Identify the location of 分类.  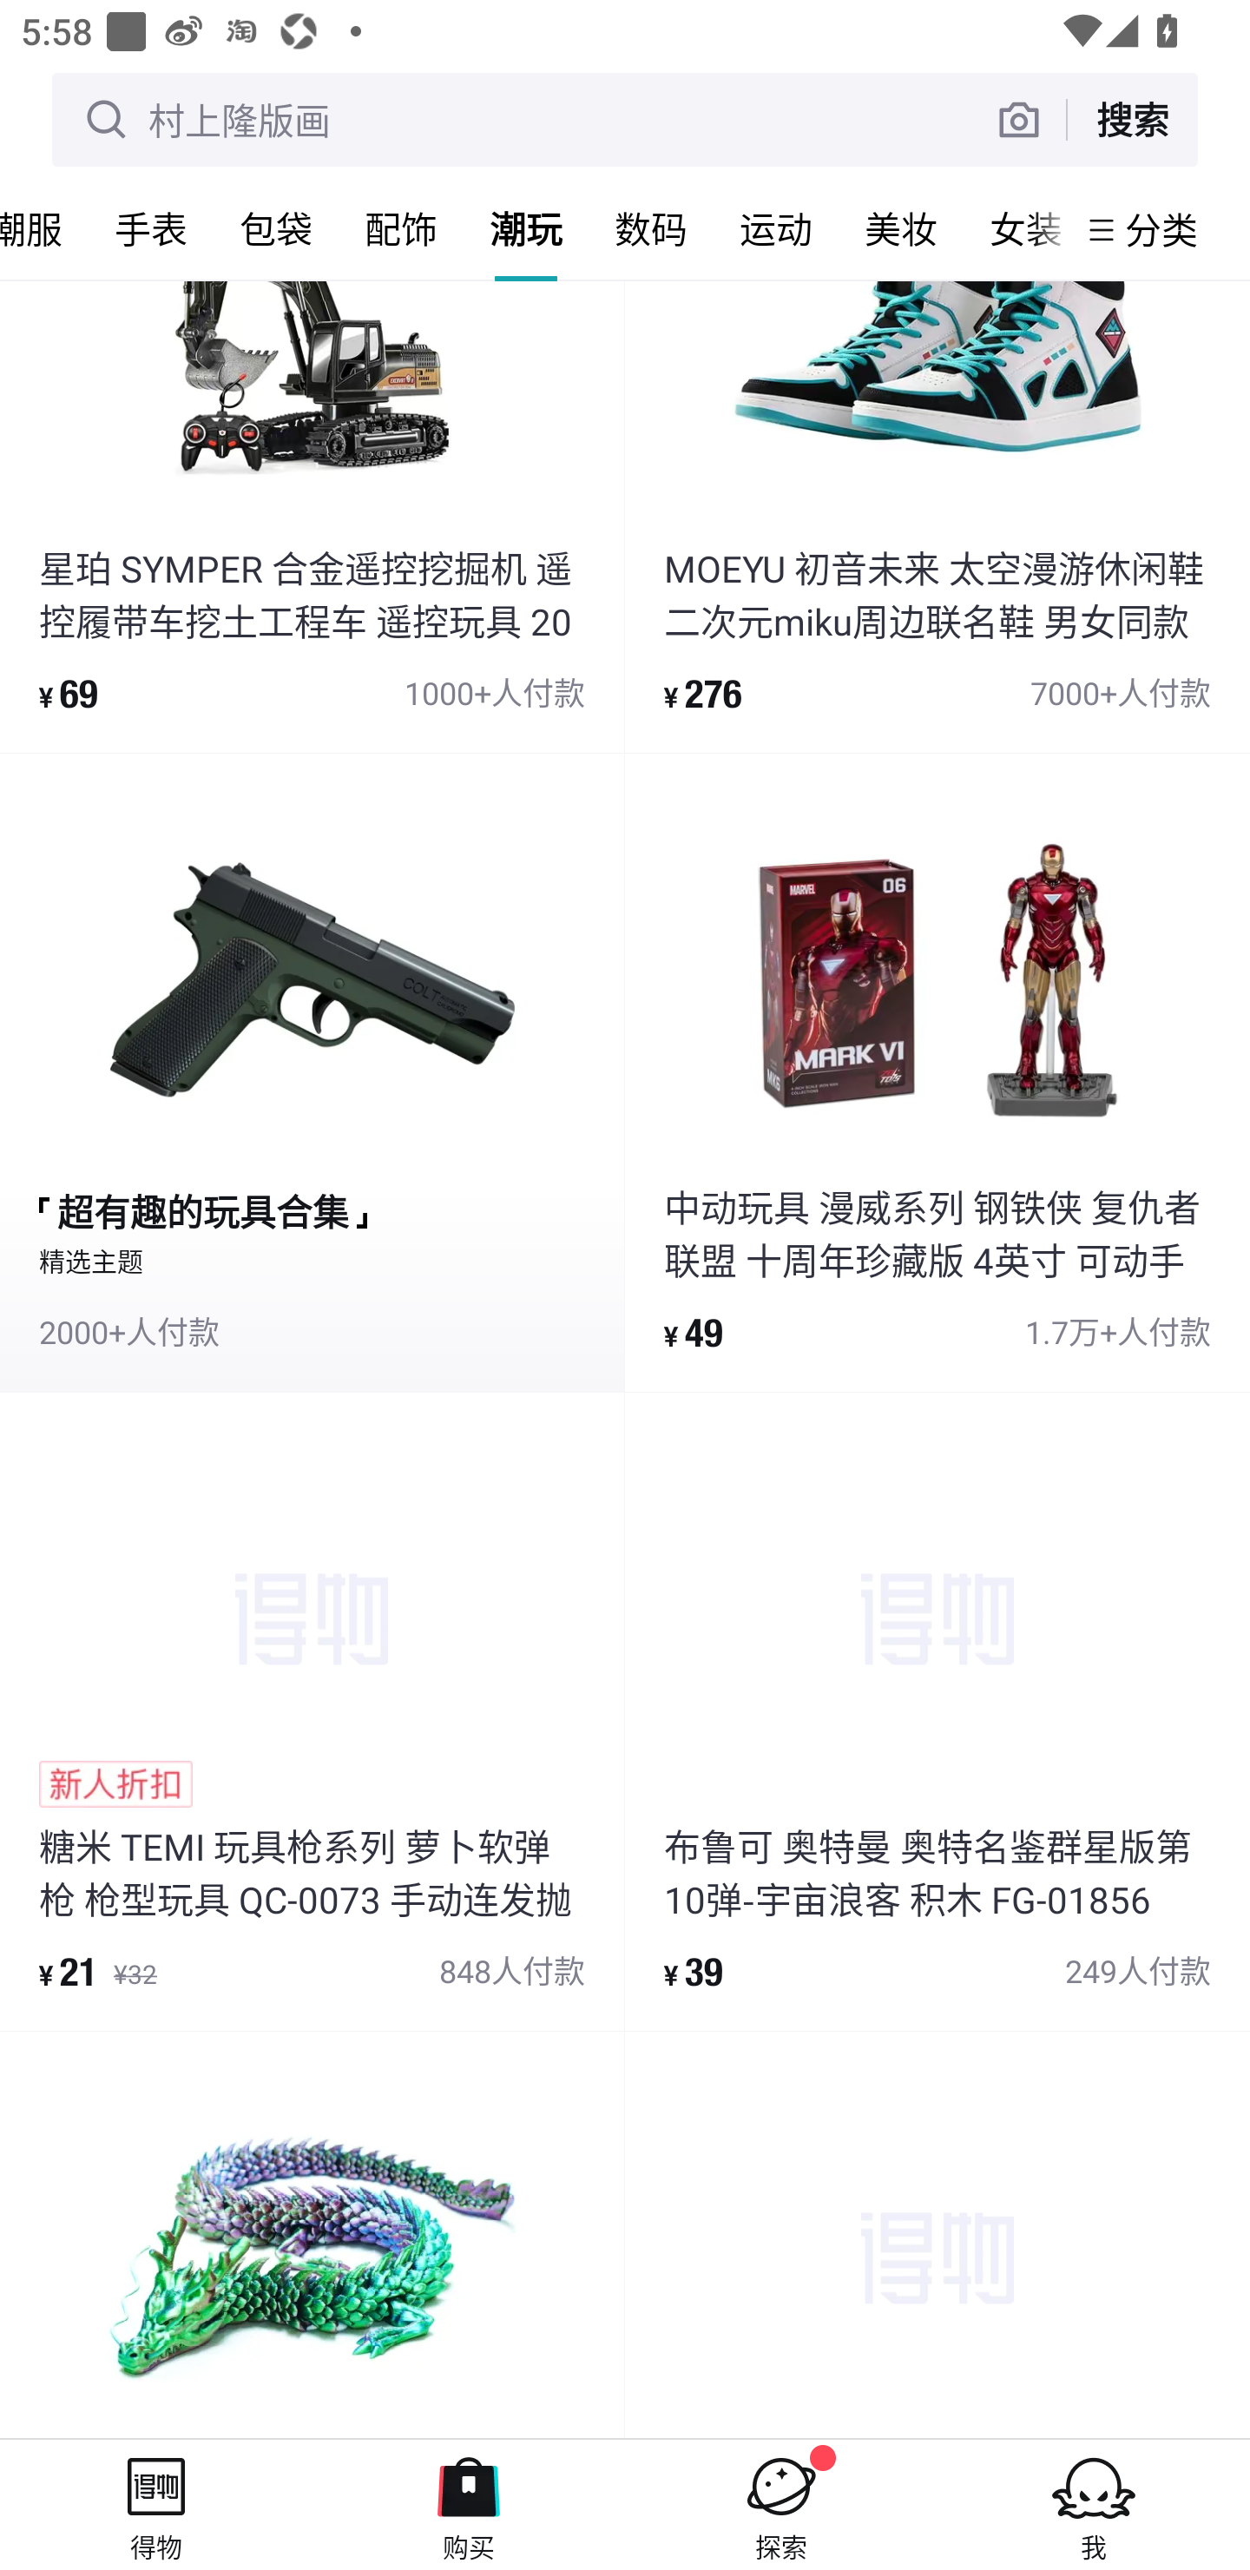
(1161, 229).